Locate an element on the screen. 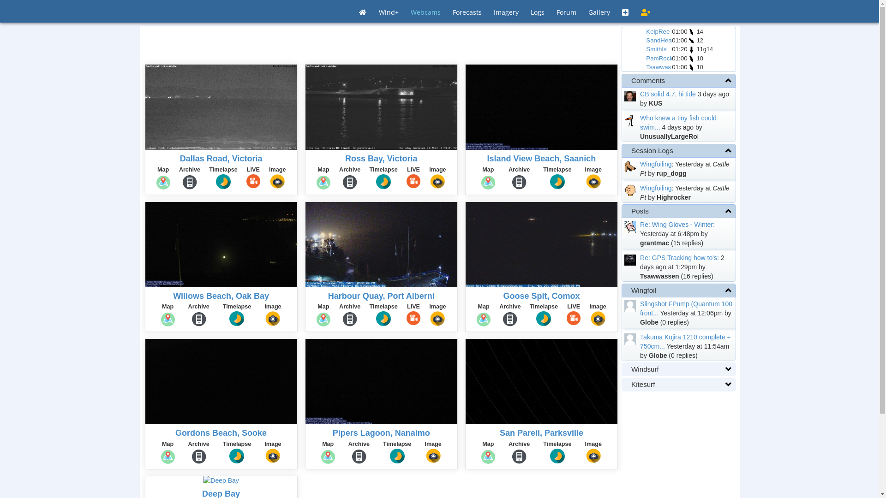 The image size is (886, 498). NNW is located at coordinates (691, 67).